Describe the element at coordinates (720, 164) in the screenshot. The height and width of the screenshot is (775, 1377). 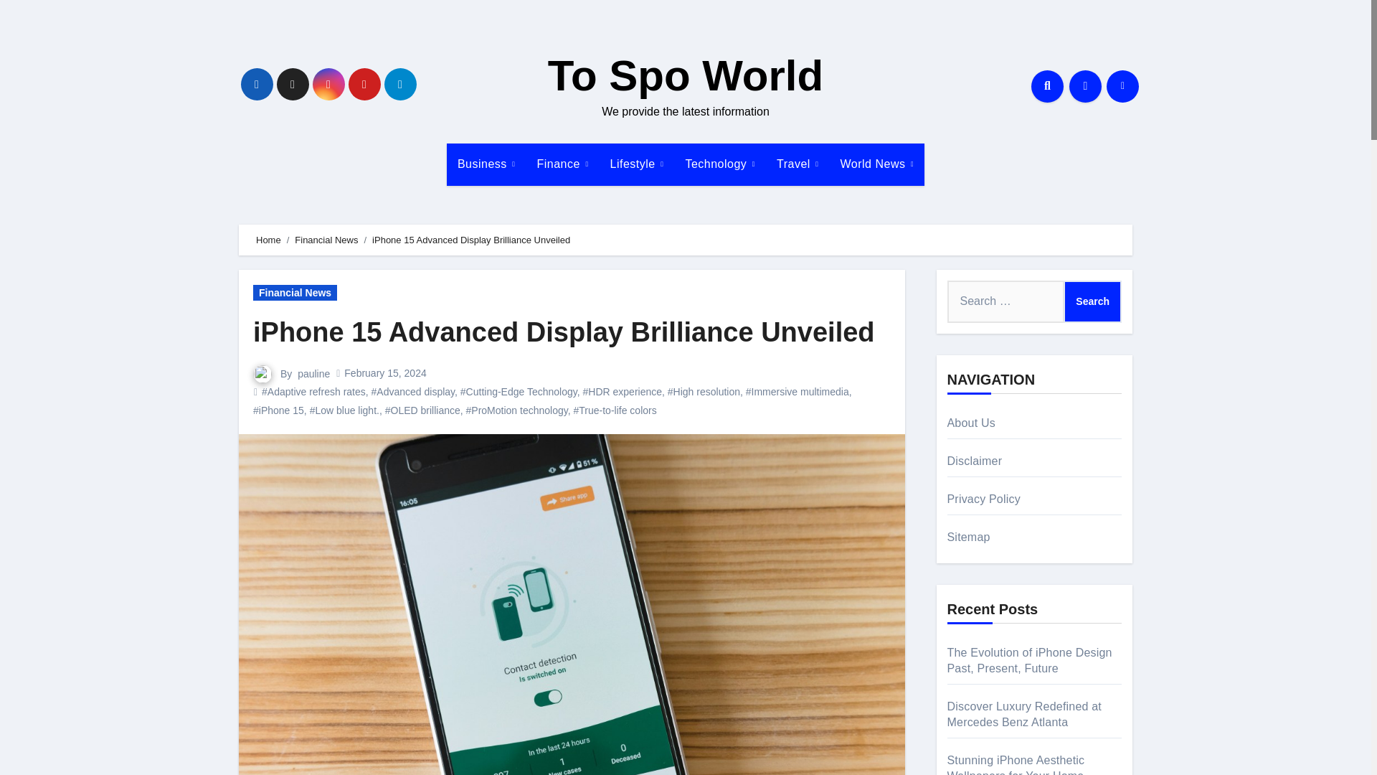
I see `Technology` at that location.